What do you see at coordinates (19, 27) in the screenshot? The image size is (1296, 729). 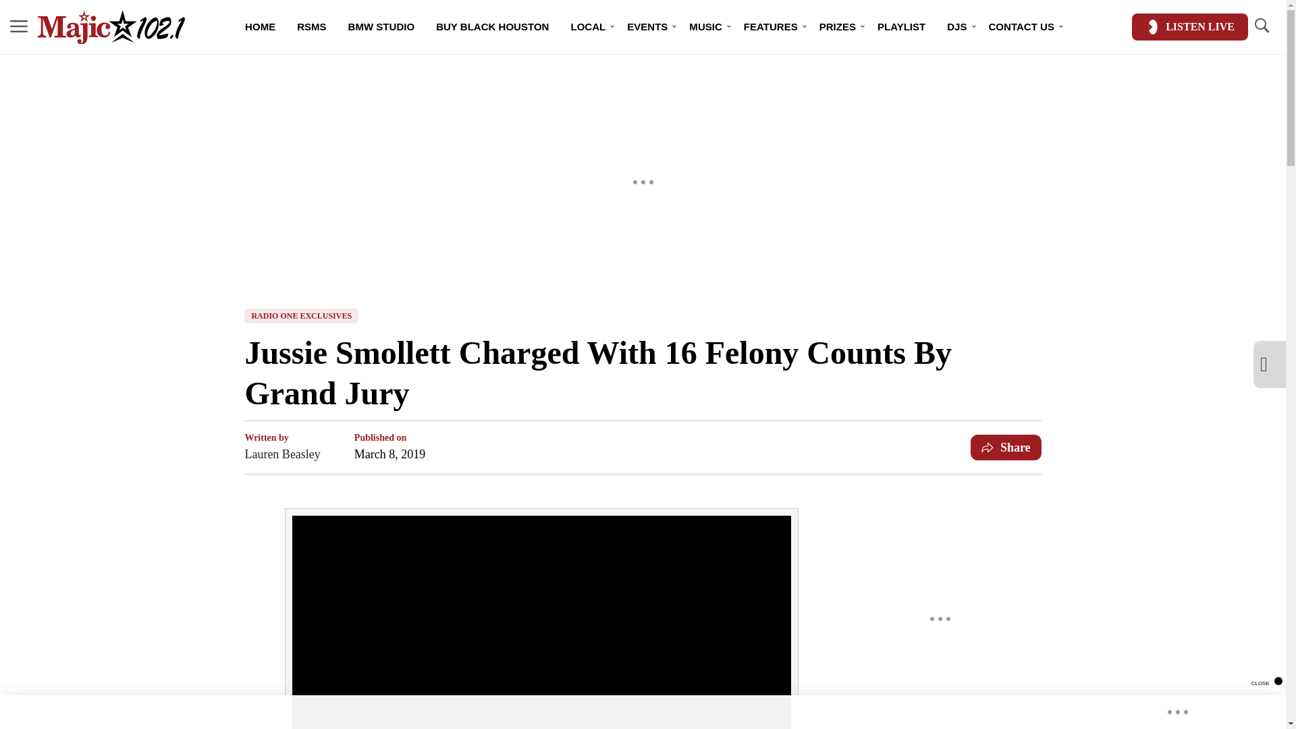 I see `MENU` at bounding box center [19, 27].